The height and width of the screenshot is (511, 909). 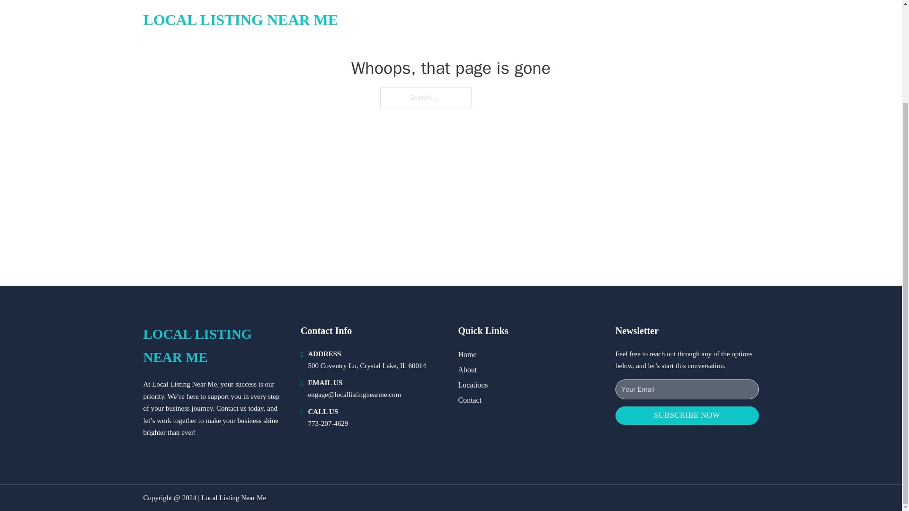 I want to click on Home, so click(x=467, y=354).